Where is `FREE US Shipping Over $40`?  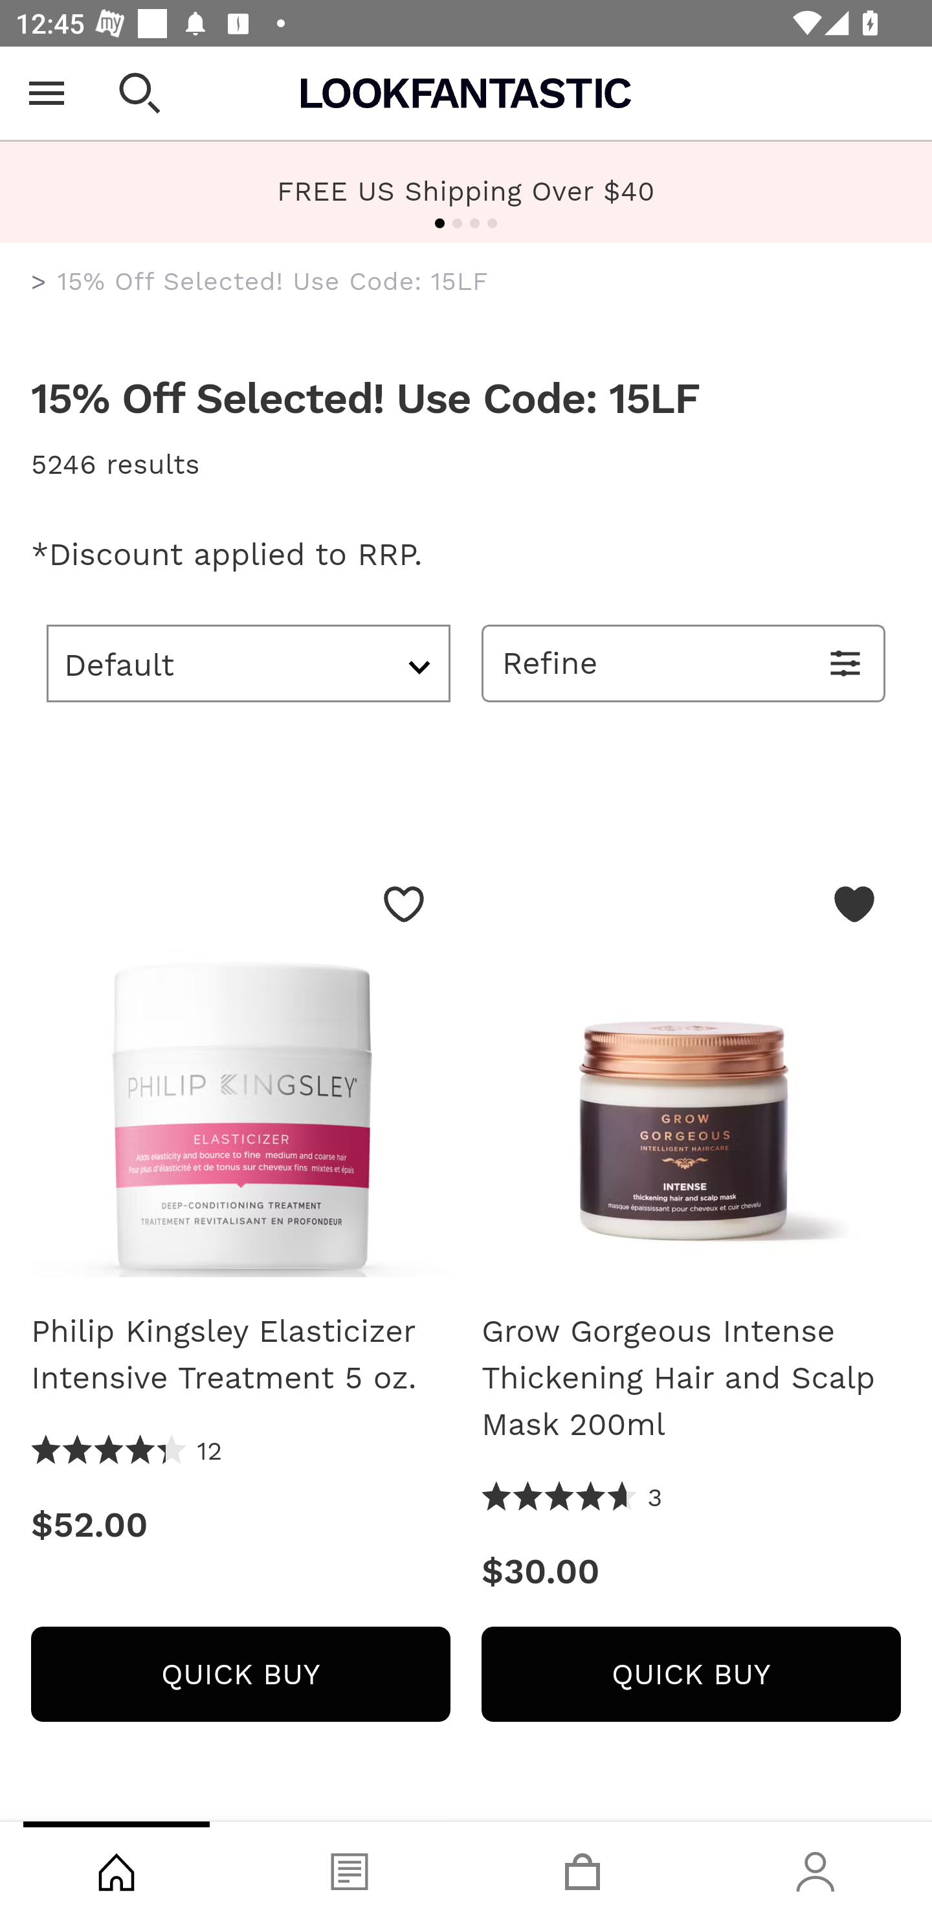
FREE US Shipping Over $40 is located at coordinates (466, 192).